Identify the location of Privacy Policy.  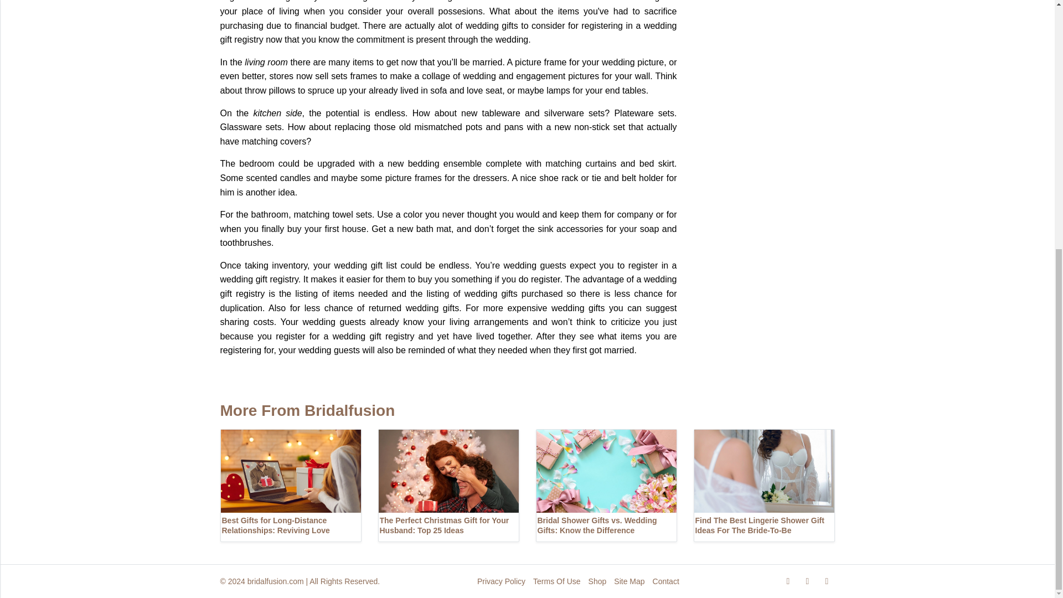
(501, 581).